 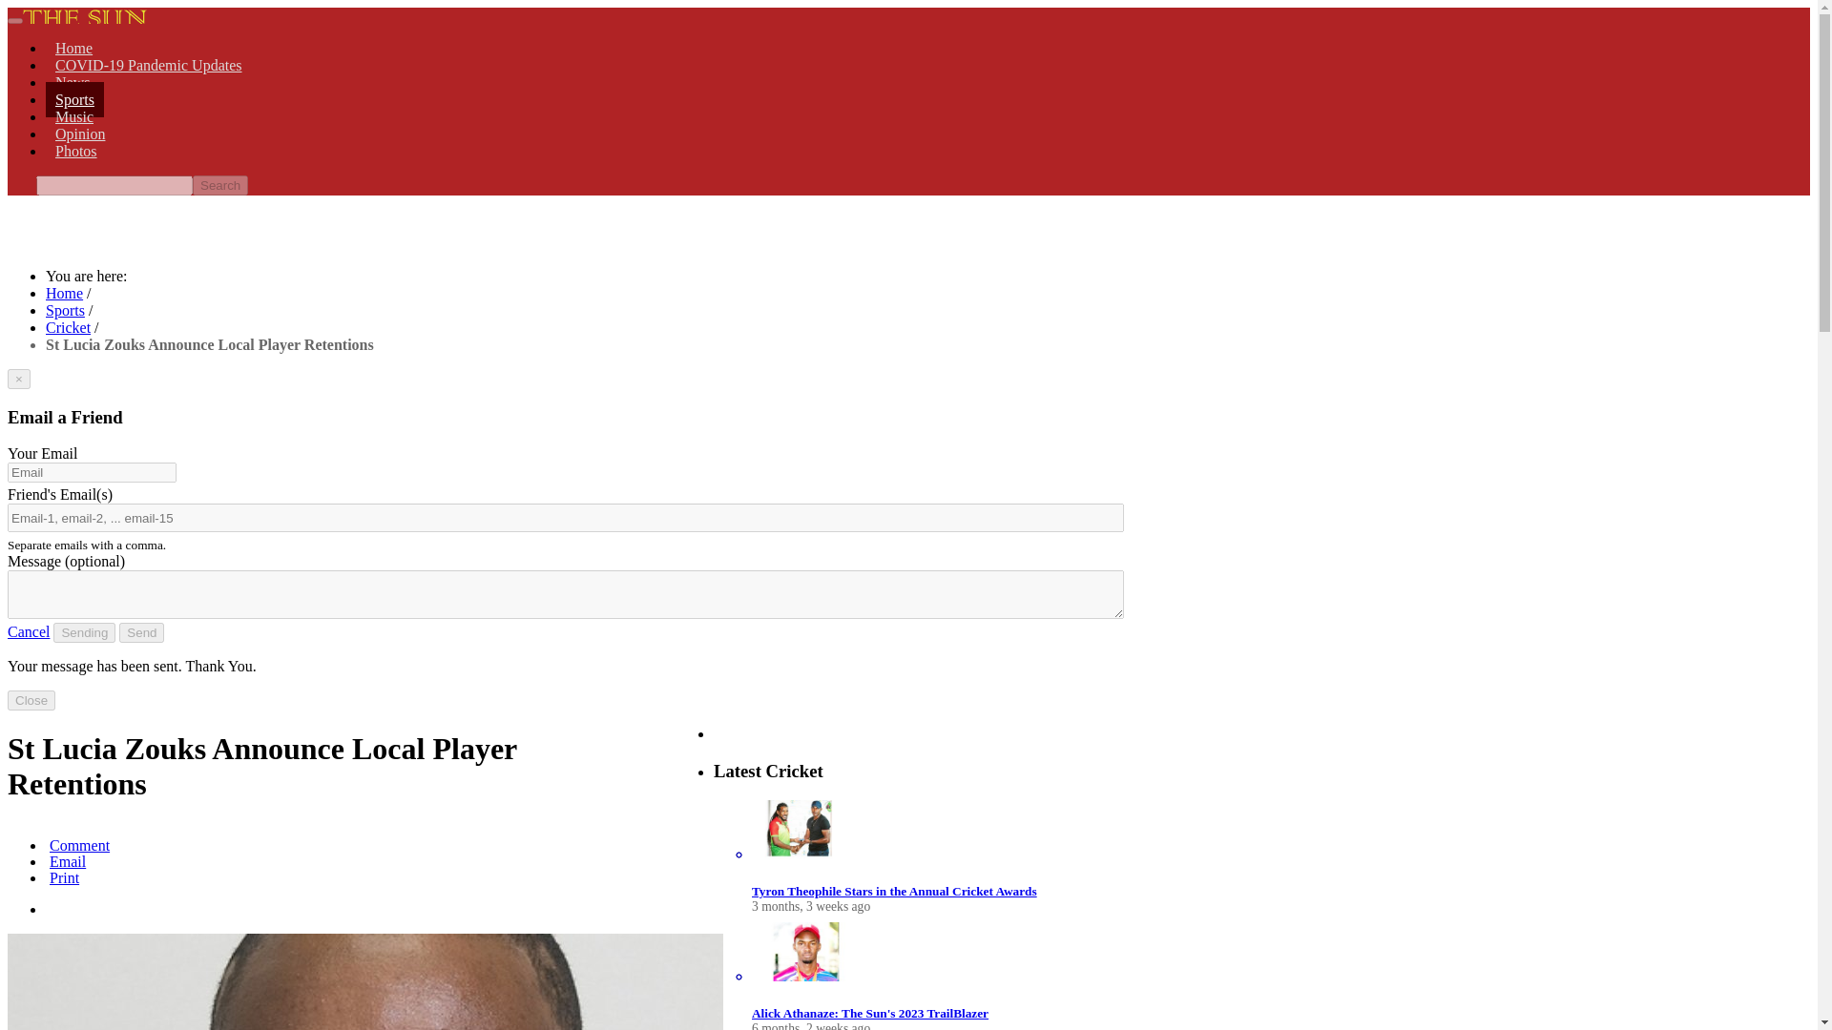 What do you see at coordinates (76, 151) in the screenshot?
I see `Photos` at bounding box center [76, 151].